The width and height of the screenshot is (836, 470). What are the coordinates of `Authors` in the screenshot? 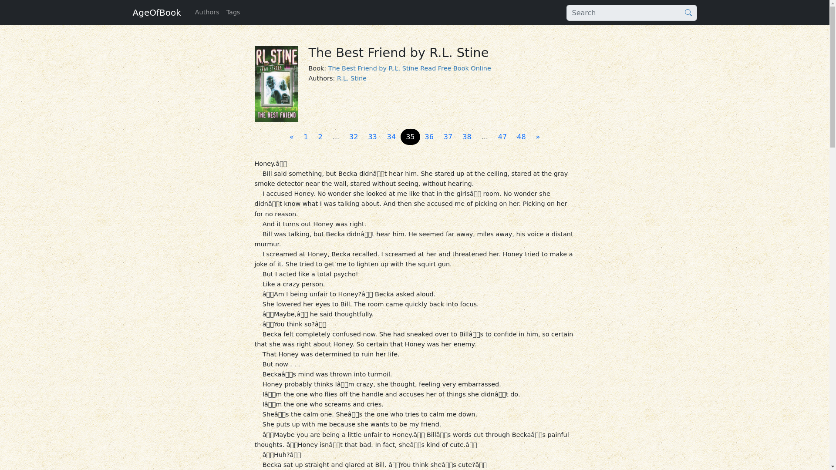 It's located at (207, 12).